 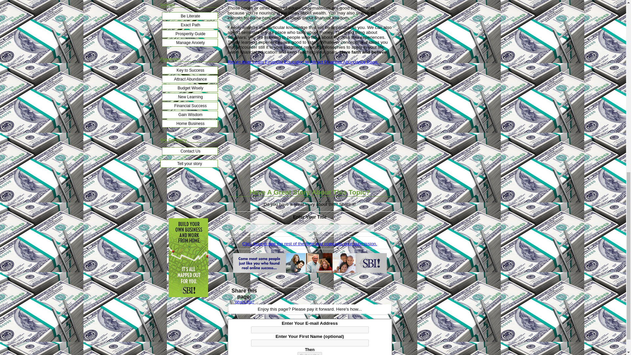 What do you see at coordinates (310, 354) in the screenshot?
I see `Subscribe` at bounding box center [310, 354].